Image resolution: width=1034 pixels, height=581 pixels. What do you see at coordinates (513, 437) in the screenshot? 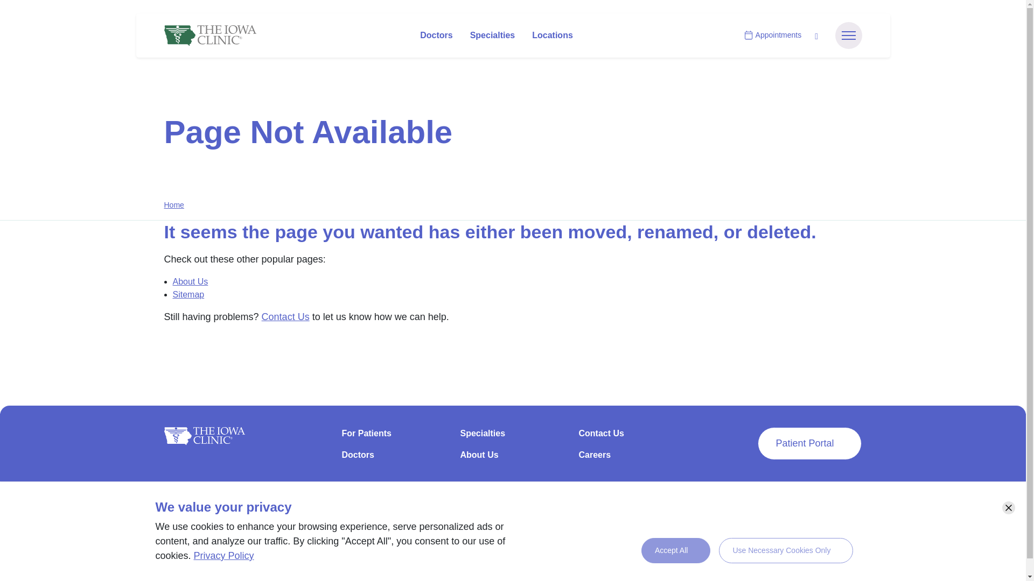
I see `Specialties` at bounding box center [513, 437].